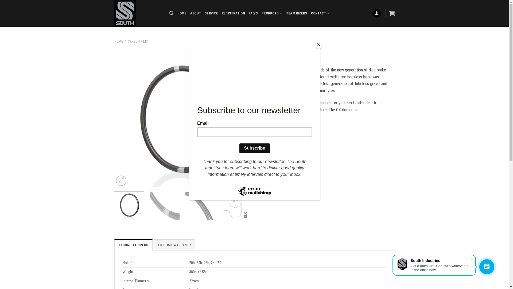 Image resolution: width=513 pixels, height=289 pixels. I want to click on PRODUCTS, so click(272, 13).